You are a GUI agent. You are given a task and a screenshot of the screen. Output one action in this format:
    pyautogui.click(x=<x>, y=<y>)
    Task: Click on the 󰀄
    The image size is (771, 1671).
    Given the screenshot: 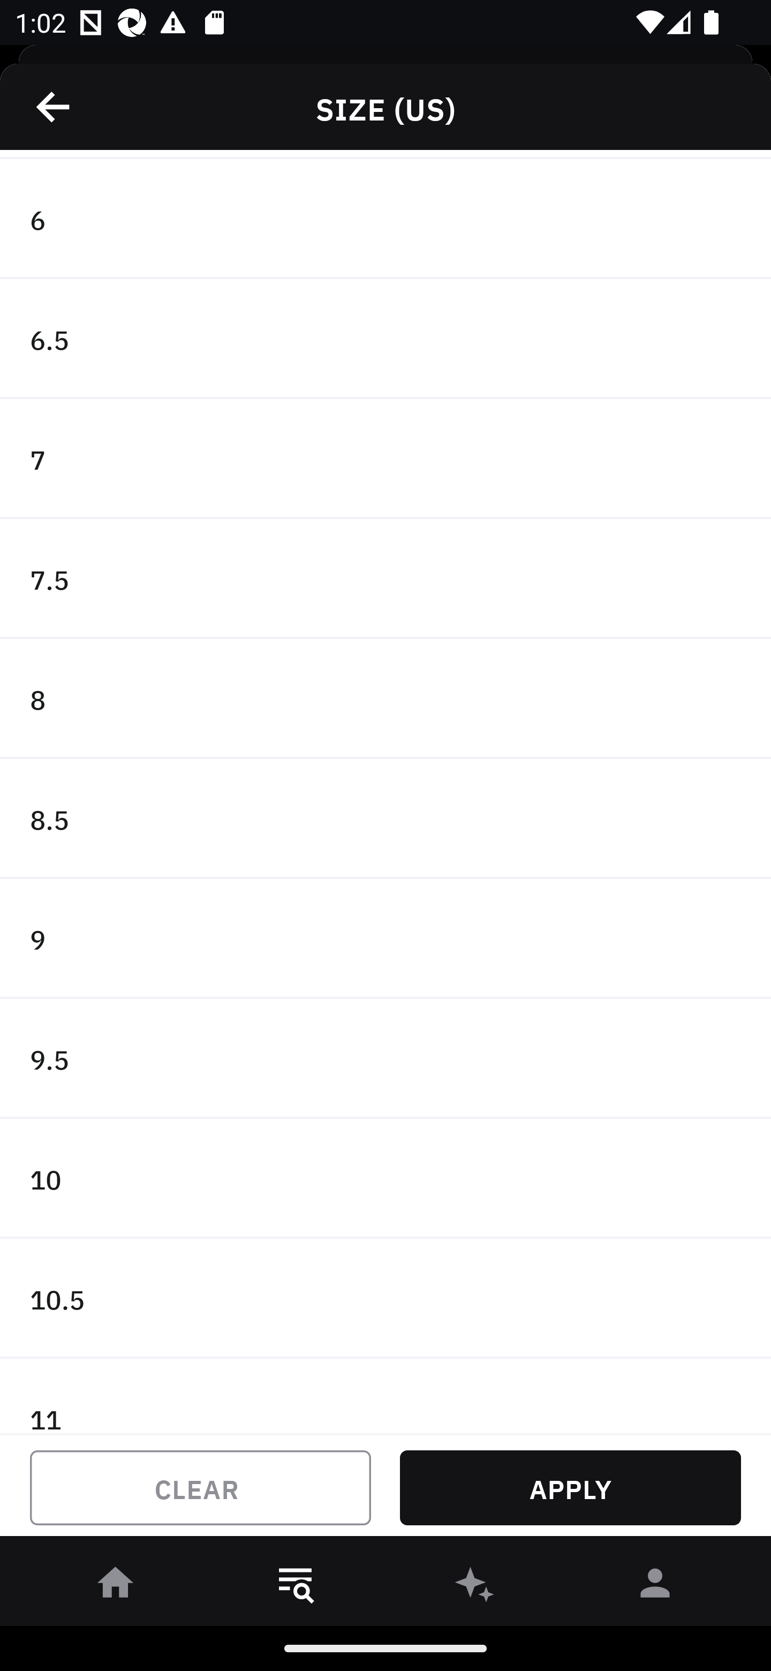 What is the action you would take?
    pyautogui.click(x=655, y=1586)
    